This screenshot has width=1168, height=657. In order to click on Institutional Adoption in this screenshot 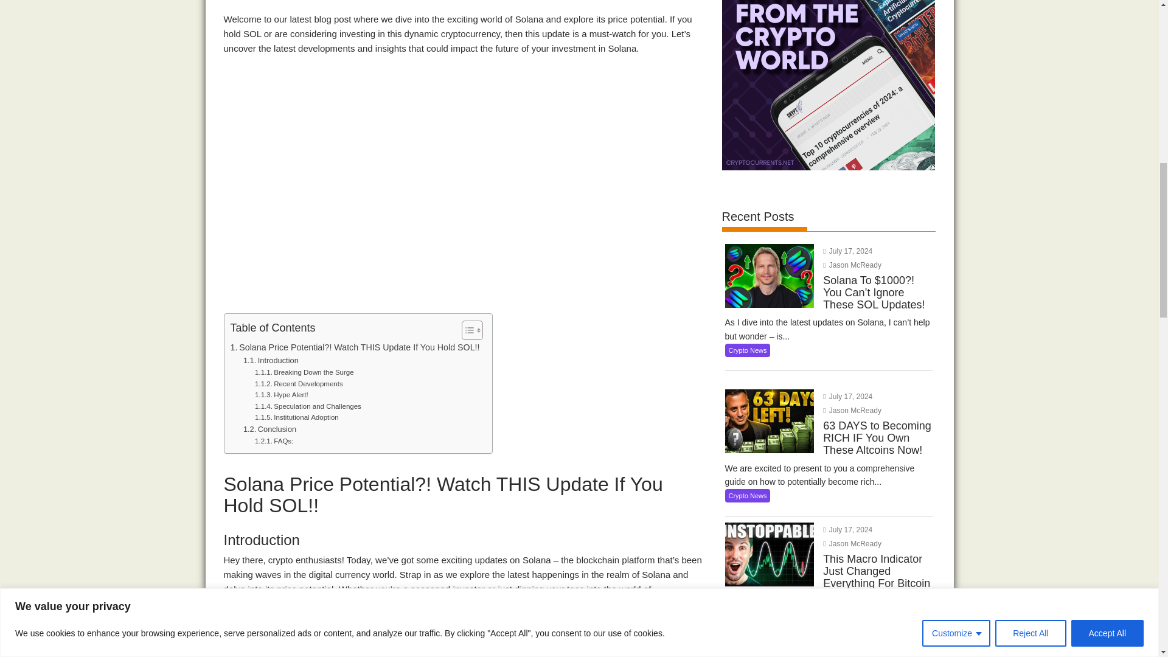, I will do `click(296, 417)`.